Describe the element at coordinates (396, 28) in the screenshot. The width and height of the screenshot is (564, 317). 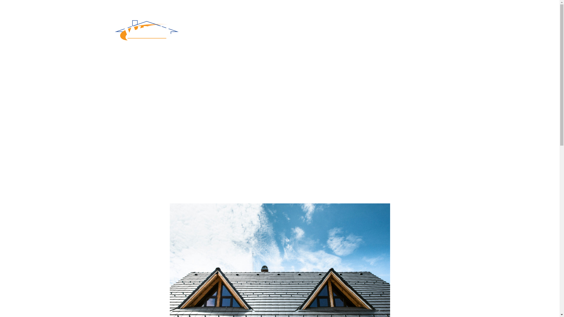
I see `Blog` at that location.